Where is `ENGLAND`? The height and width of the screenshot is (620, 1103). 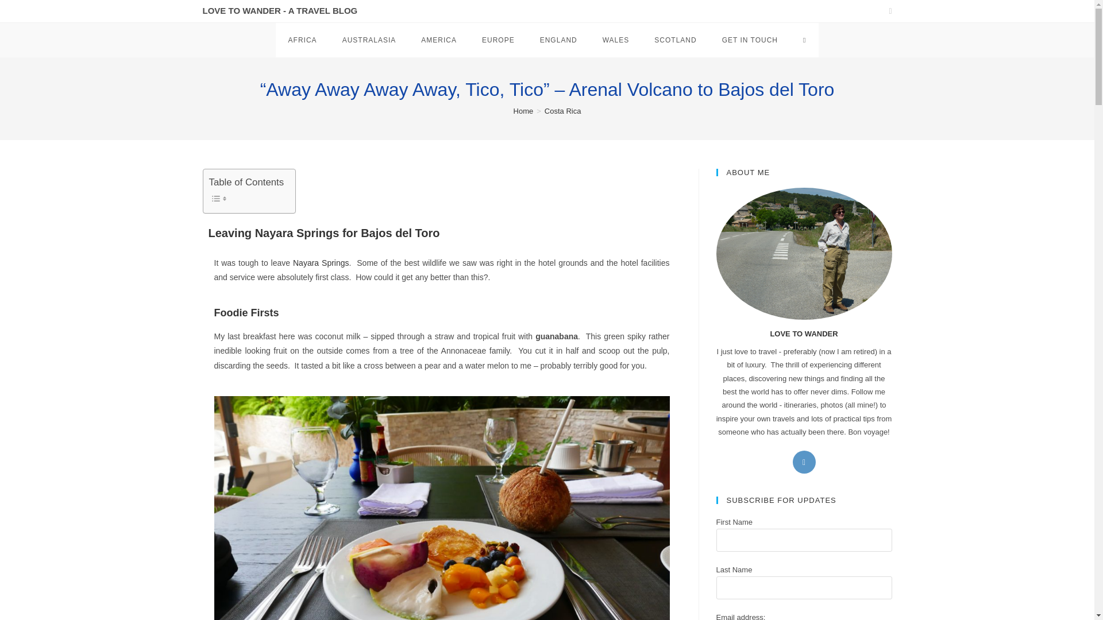 ENGLAND is located at coordinates (558, 40).